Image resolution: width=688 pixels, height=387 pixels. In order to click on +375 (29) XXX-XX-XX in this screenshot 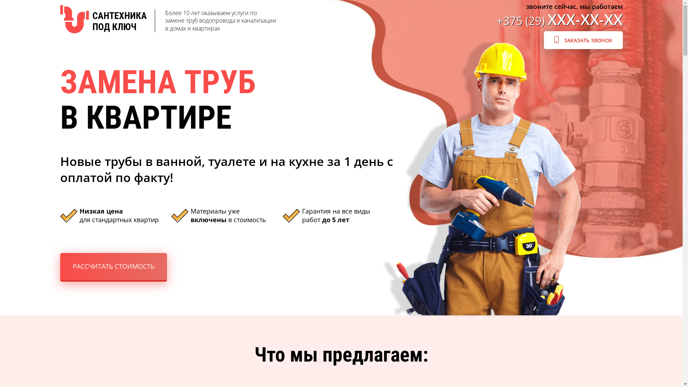, I will do `click(560, 21)`.